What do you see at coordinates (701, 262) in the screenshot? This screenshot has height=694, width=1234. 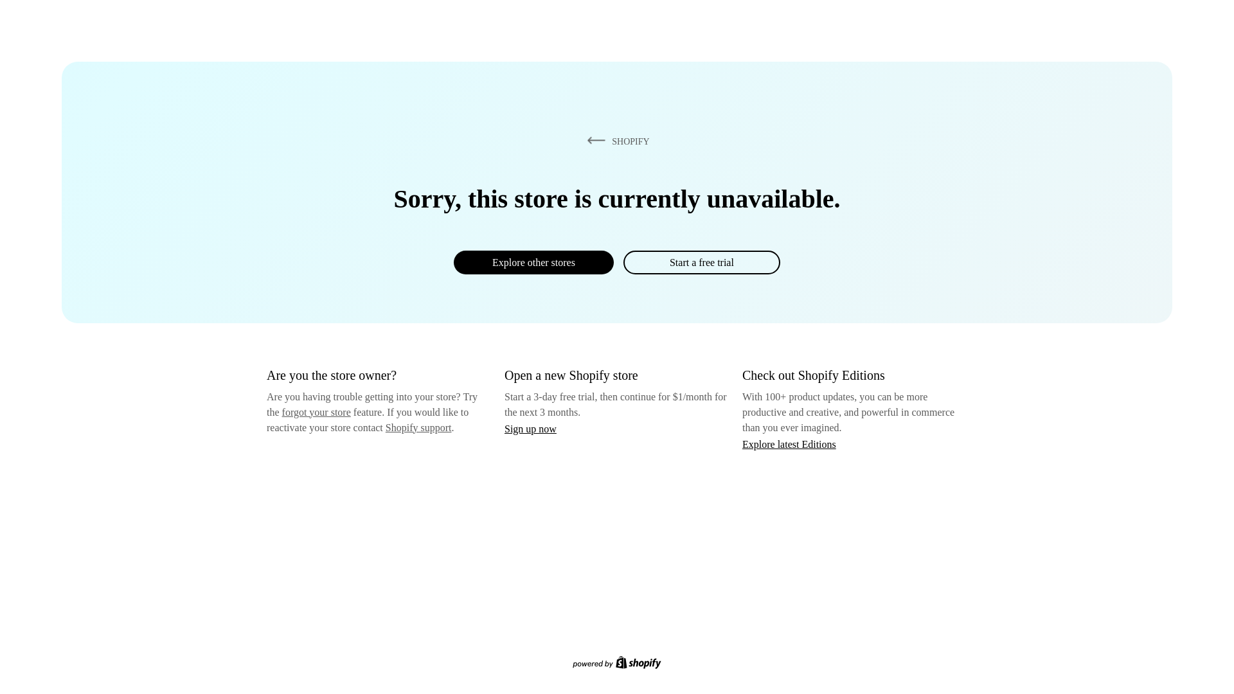 I see `Start a free trial` at bounding box center [701, 262].